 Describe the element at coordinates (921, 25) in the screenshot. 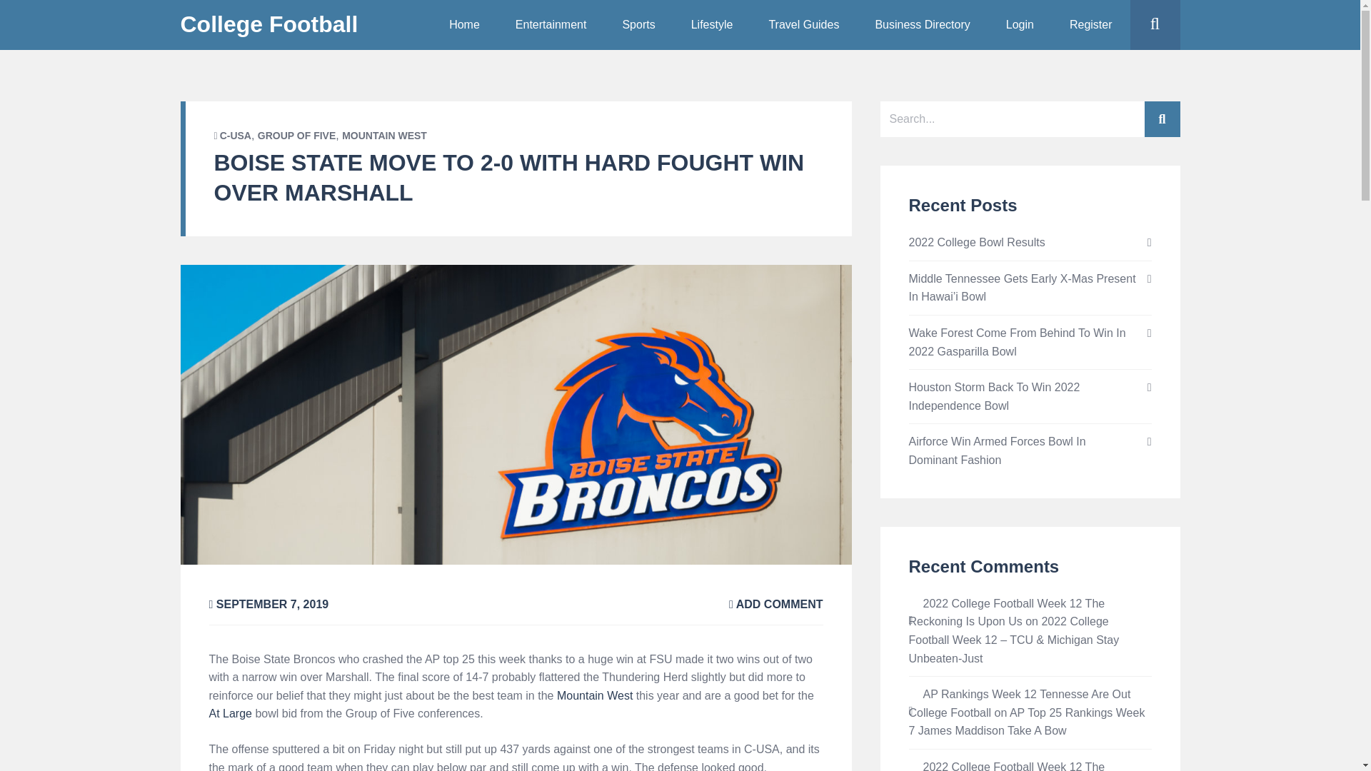

I see `Business Directory` at that location.